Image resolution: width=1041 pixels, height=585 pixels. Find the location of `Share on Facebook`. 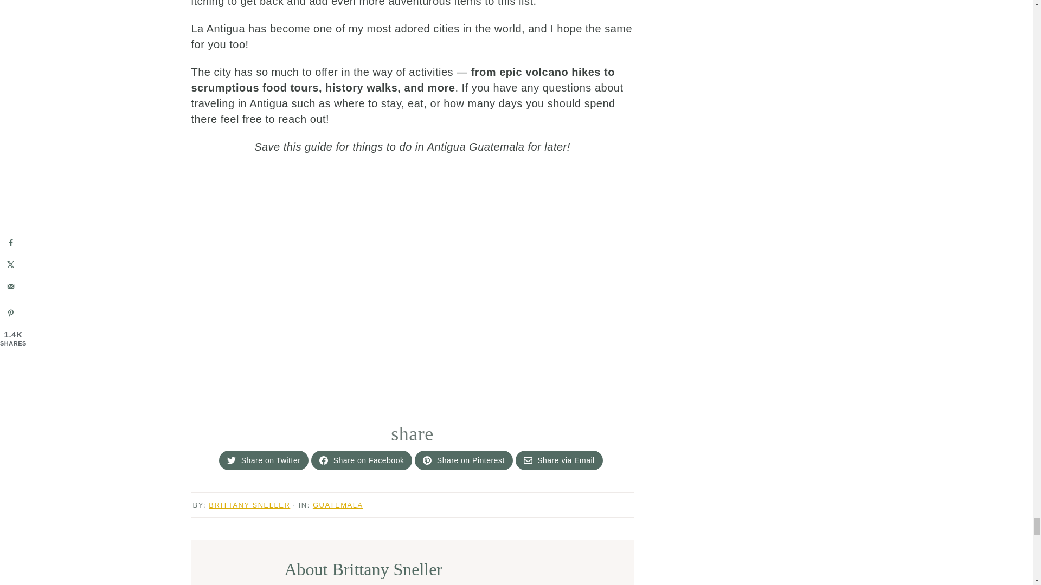

Share on Facebook is located at coordinates (362, 460).